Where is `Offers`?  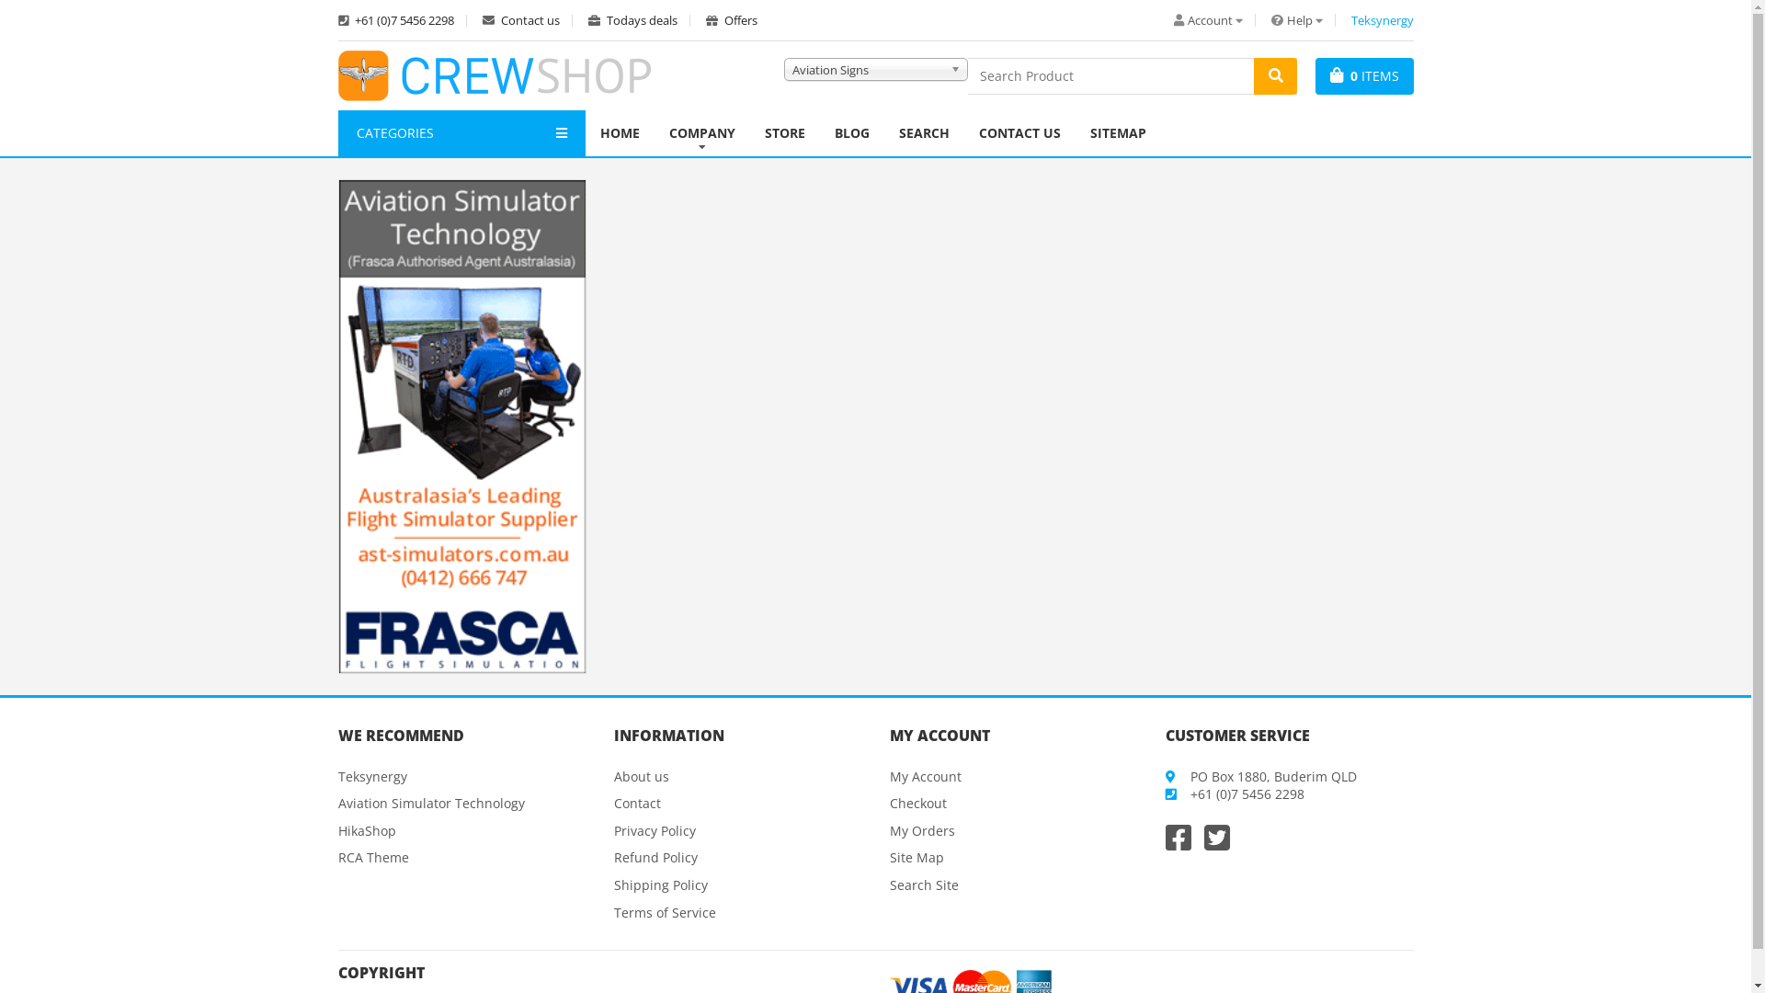 Offers is located at coordinates (732, 20).